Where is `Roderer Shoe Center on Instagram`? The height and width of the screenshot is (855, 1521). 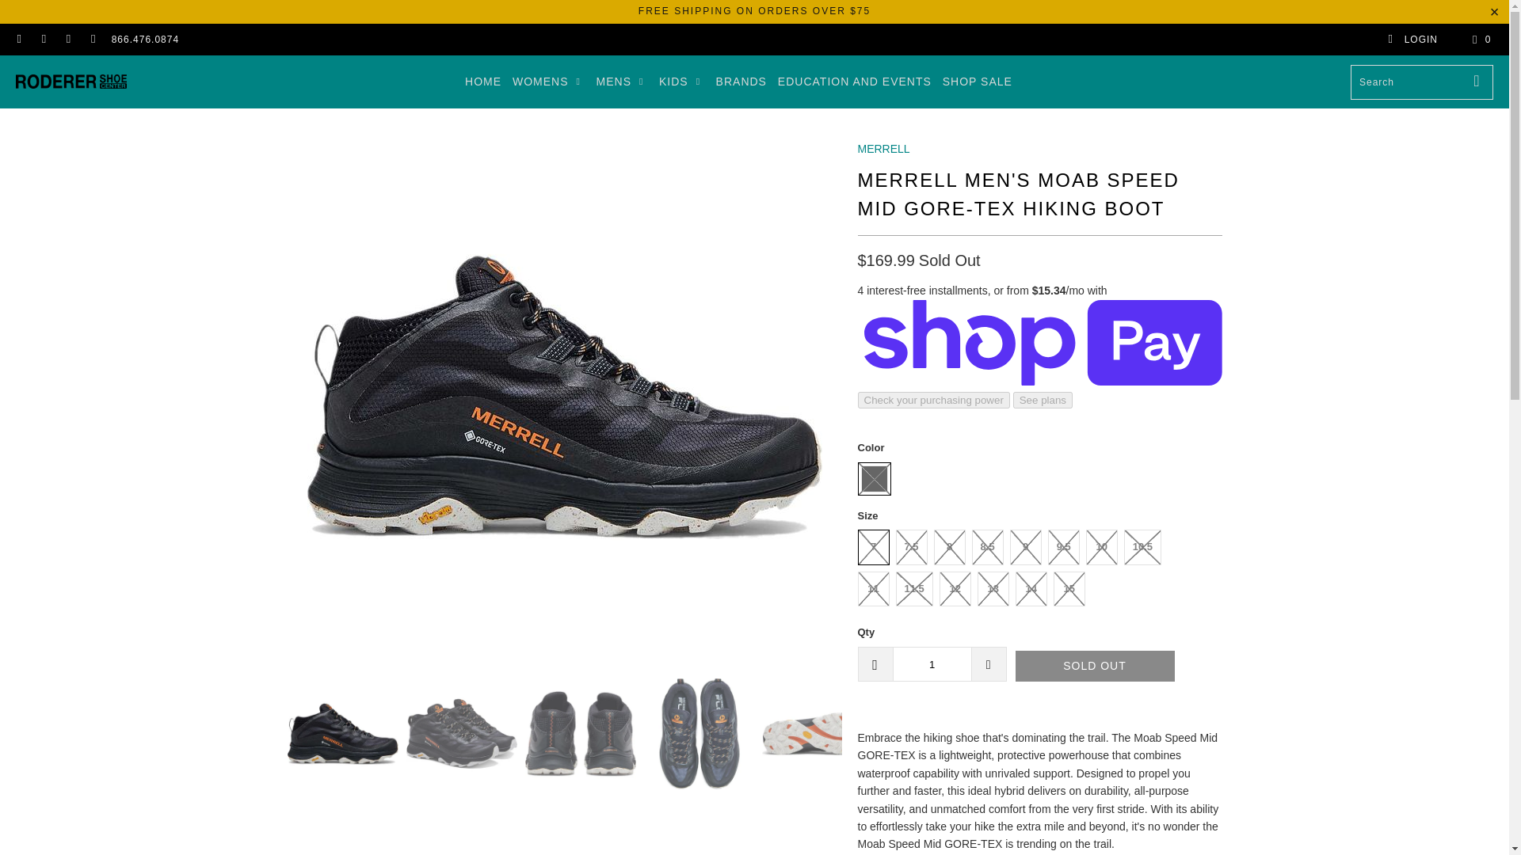
Roderer Shoe Center on Instagram is located at coordinates (43, 40).